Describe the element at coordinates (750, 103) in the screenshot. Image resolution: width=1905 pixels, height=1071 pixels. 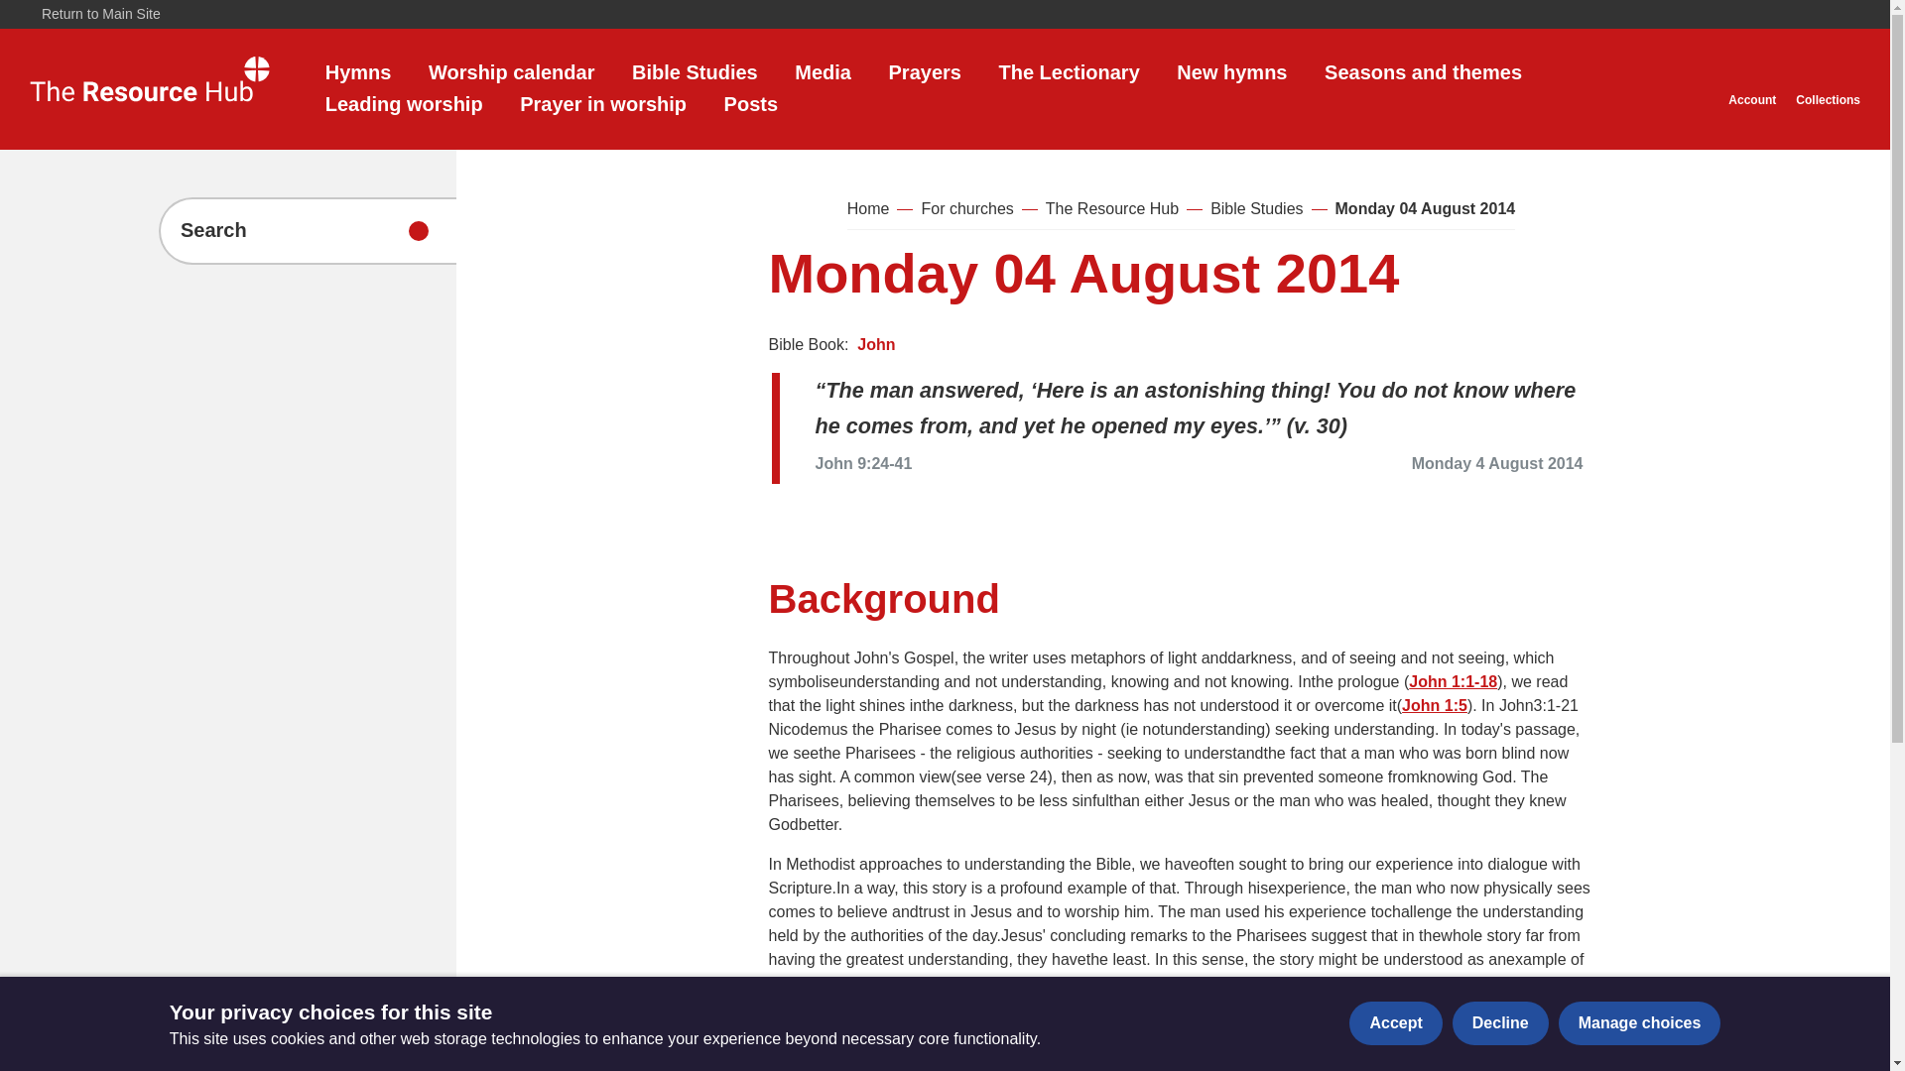
I see `Posts` at that location.